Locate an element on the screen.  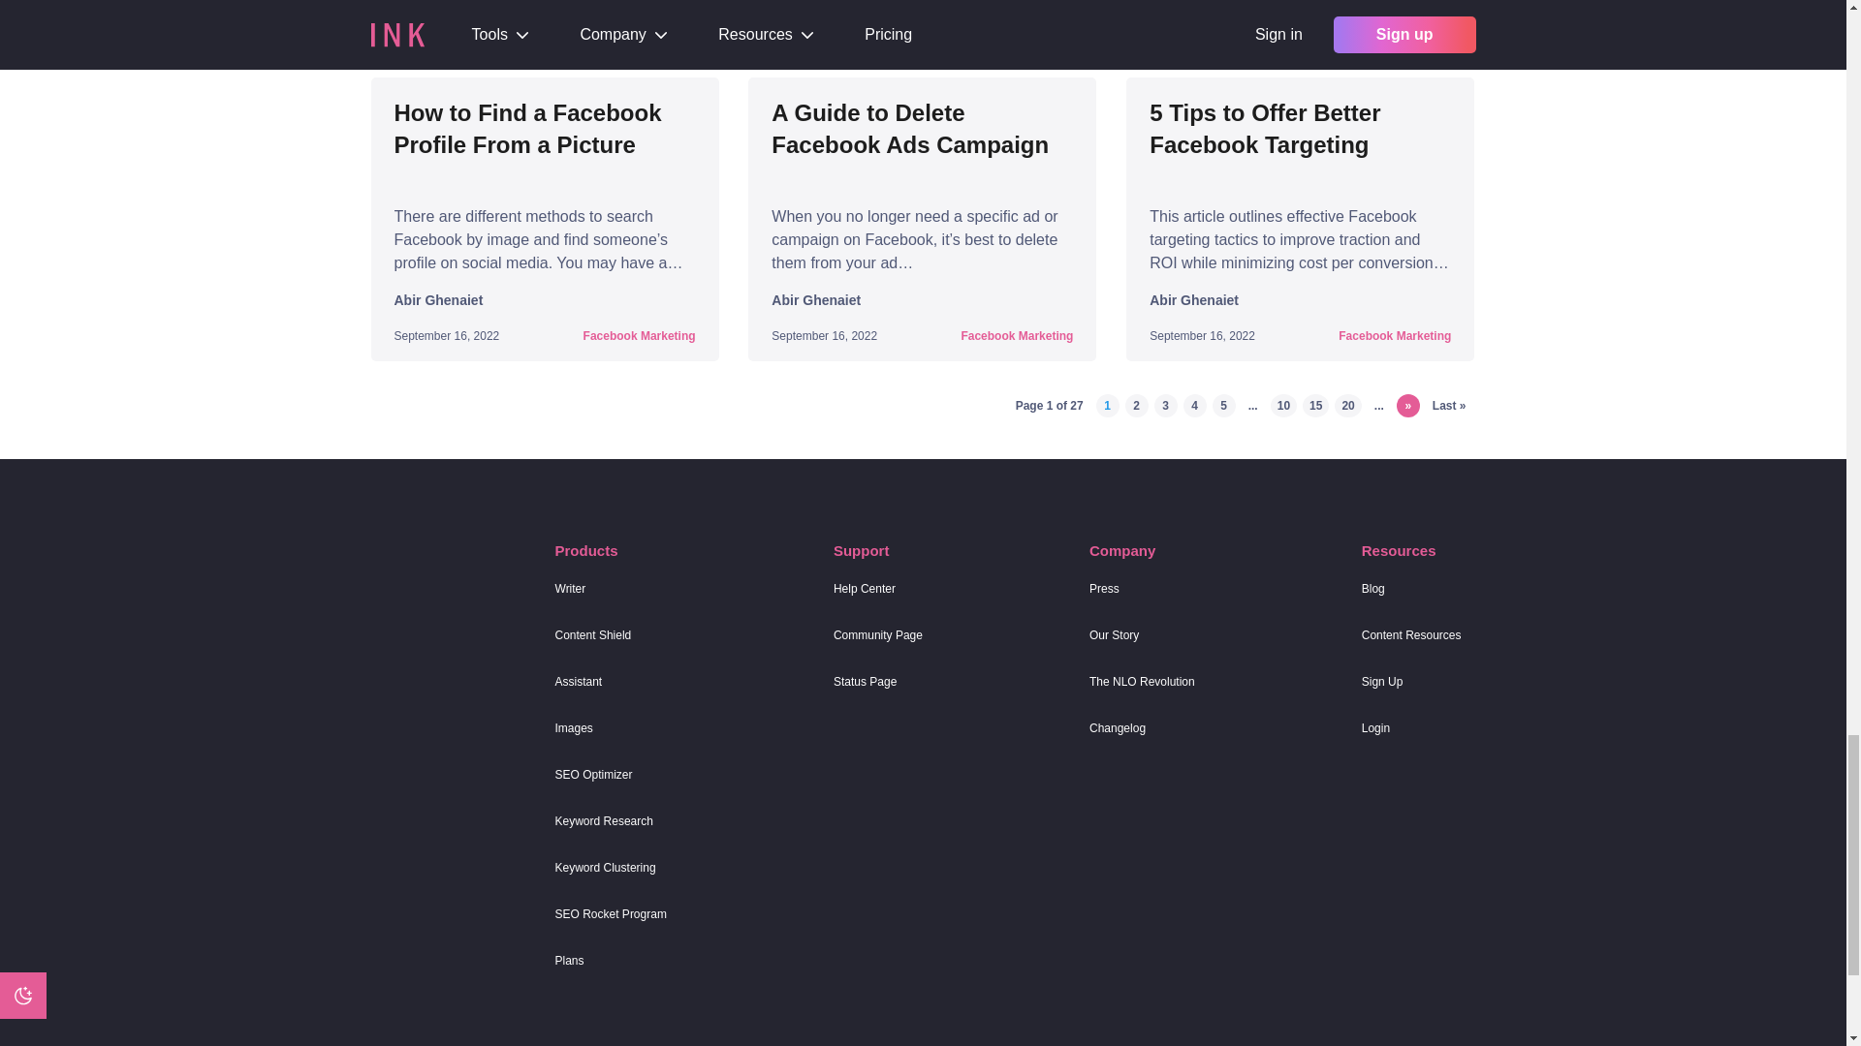
Page 4 is located at coordinates (1194, 405).